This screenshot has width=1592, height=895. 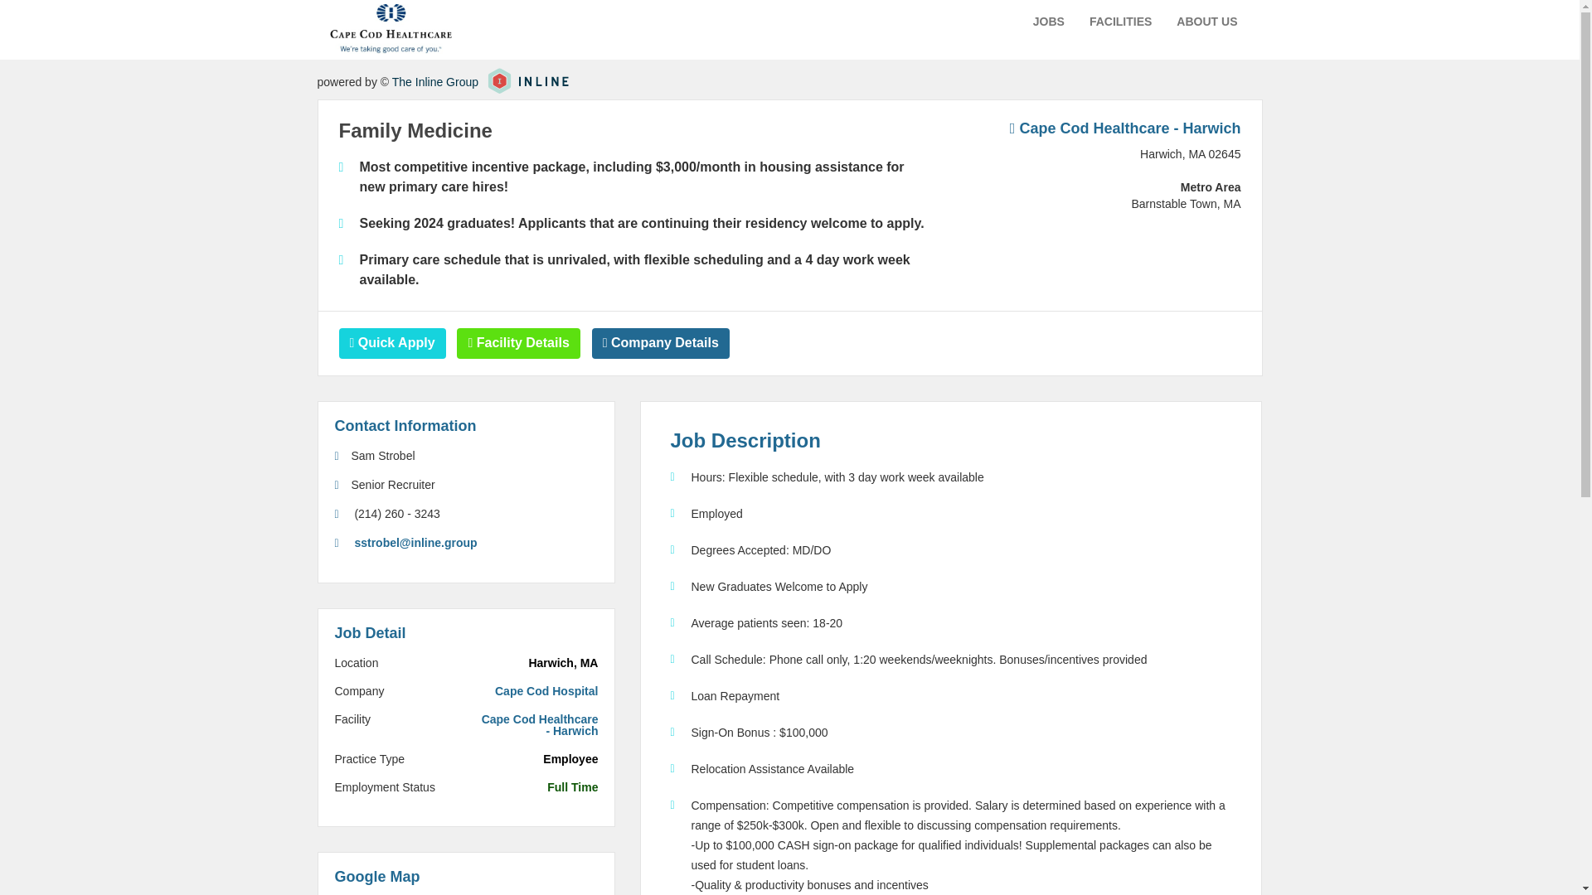 I want to click on ABOUT US, so click(x=1206, y=22).